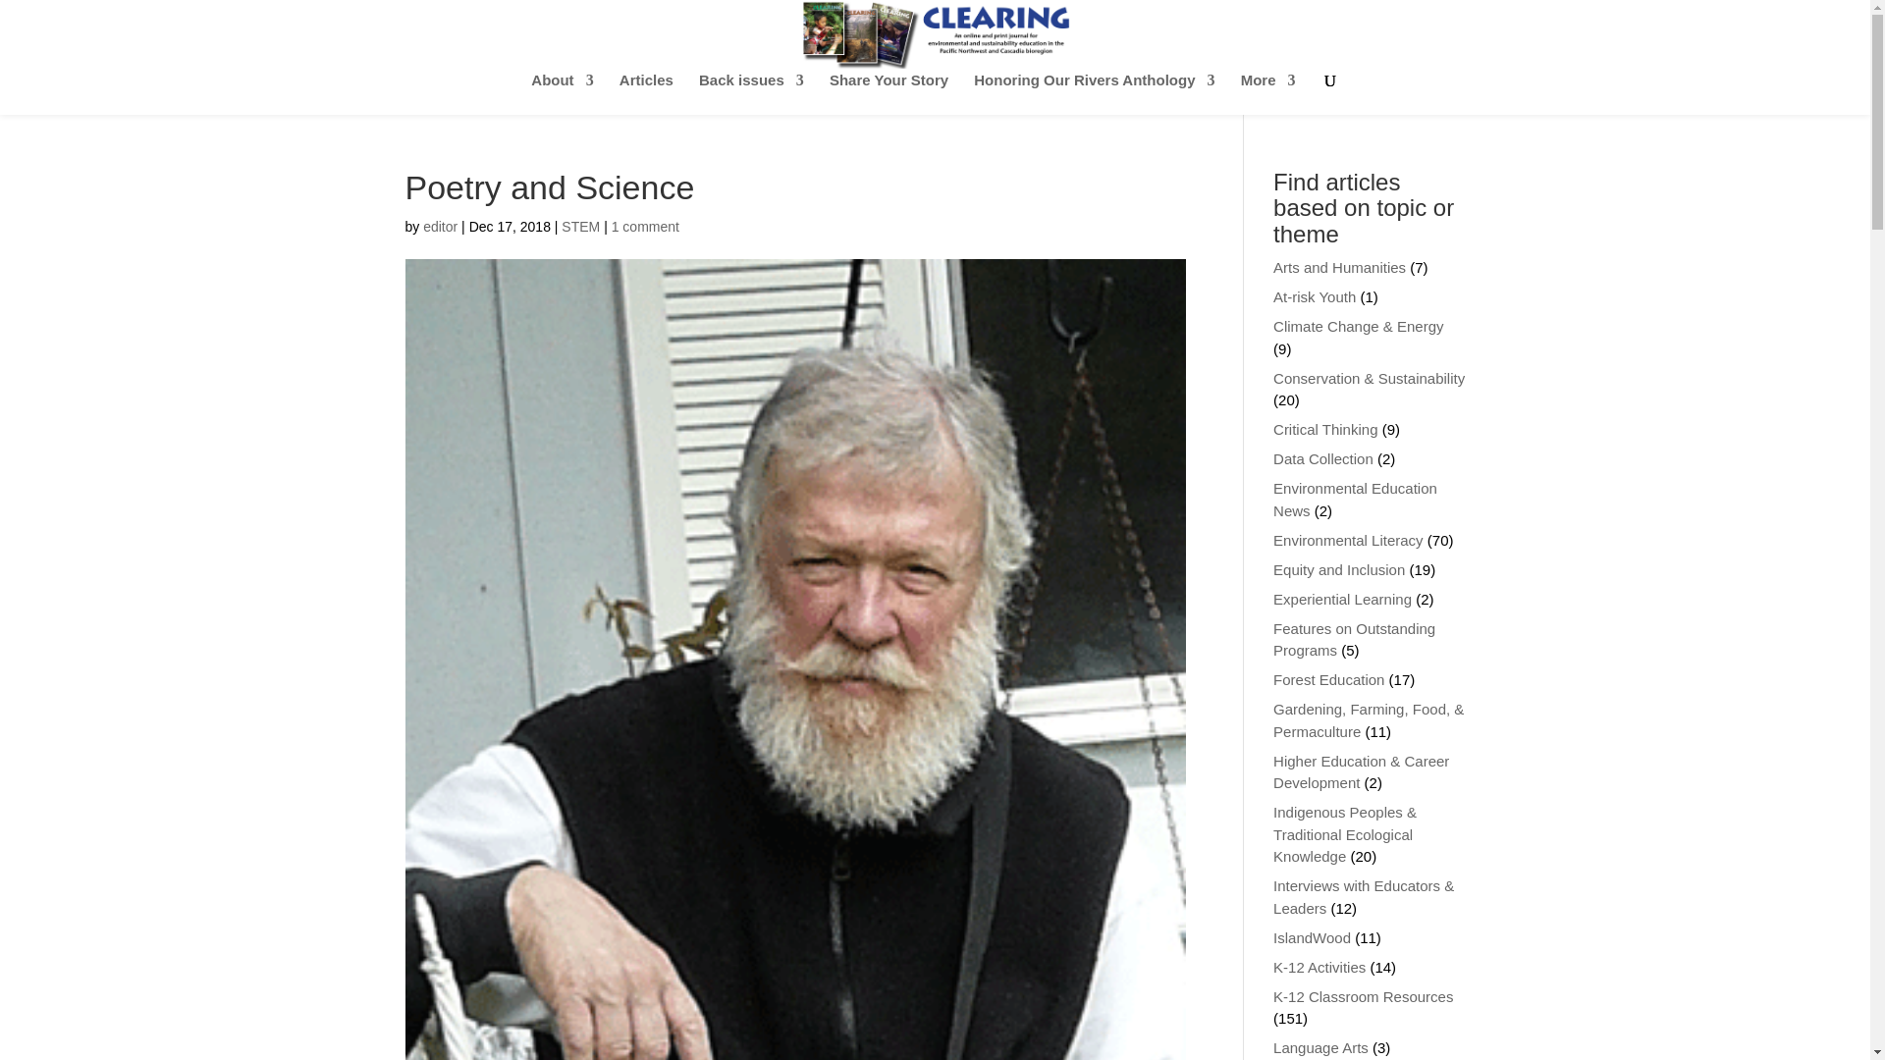 The height and width of the screenshot is (1060, 1885). Describe the element at coordinates (1268, 93) in the screenshot. I see `More` at that location.